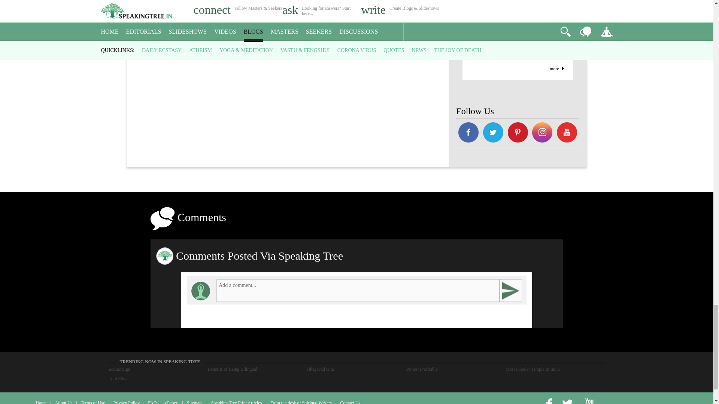  I want to click on Speaking Tree FaceBook, so click(493, 133).